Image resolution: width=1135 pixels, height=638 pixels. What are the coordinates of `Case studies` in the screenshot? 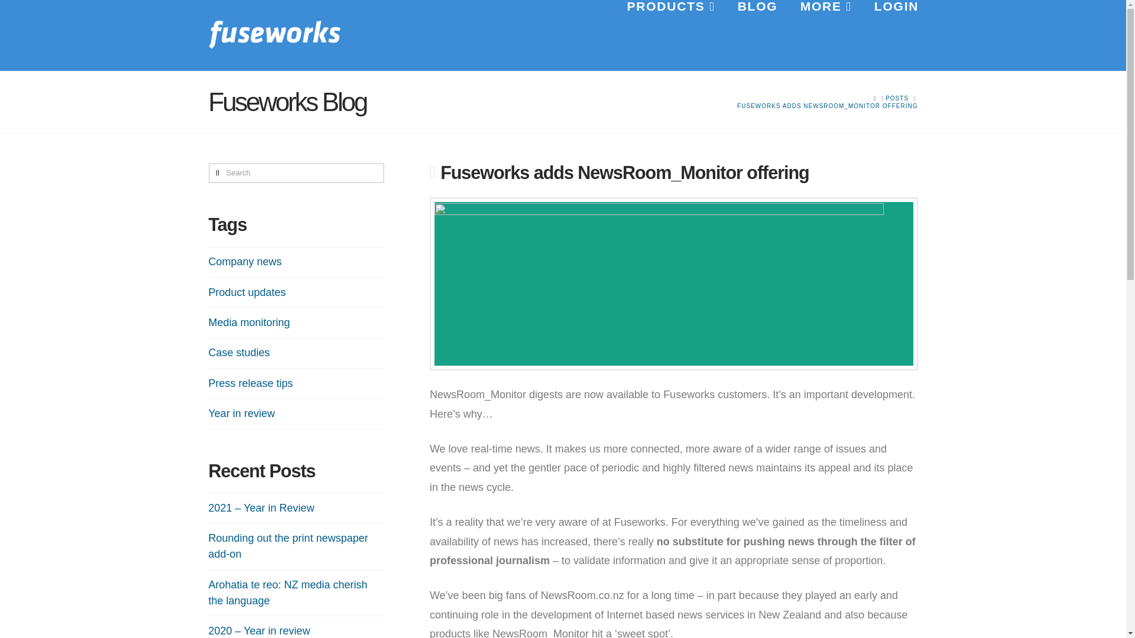 It's located at (239, 353).